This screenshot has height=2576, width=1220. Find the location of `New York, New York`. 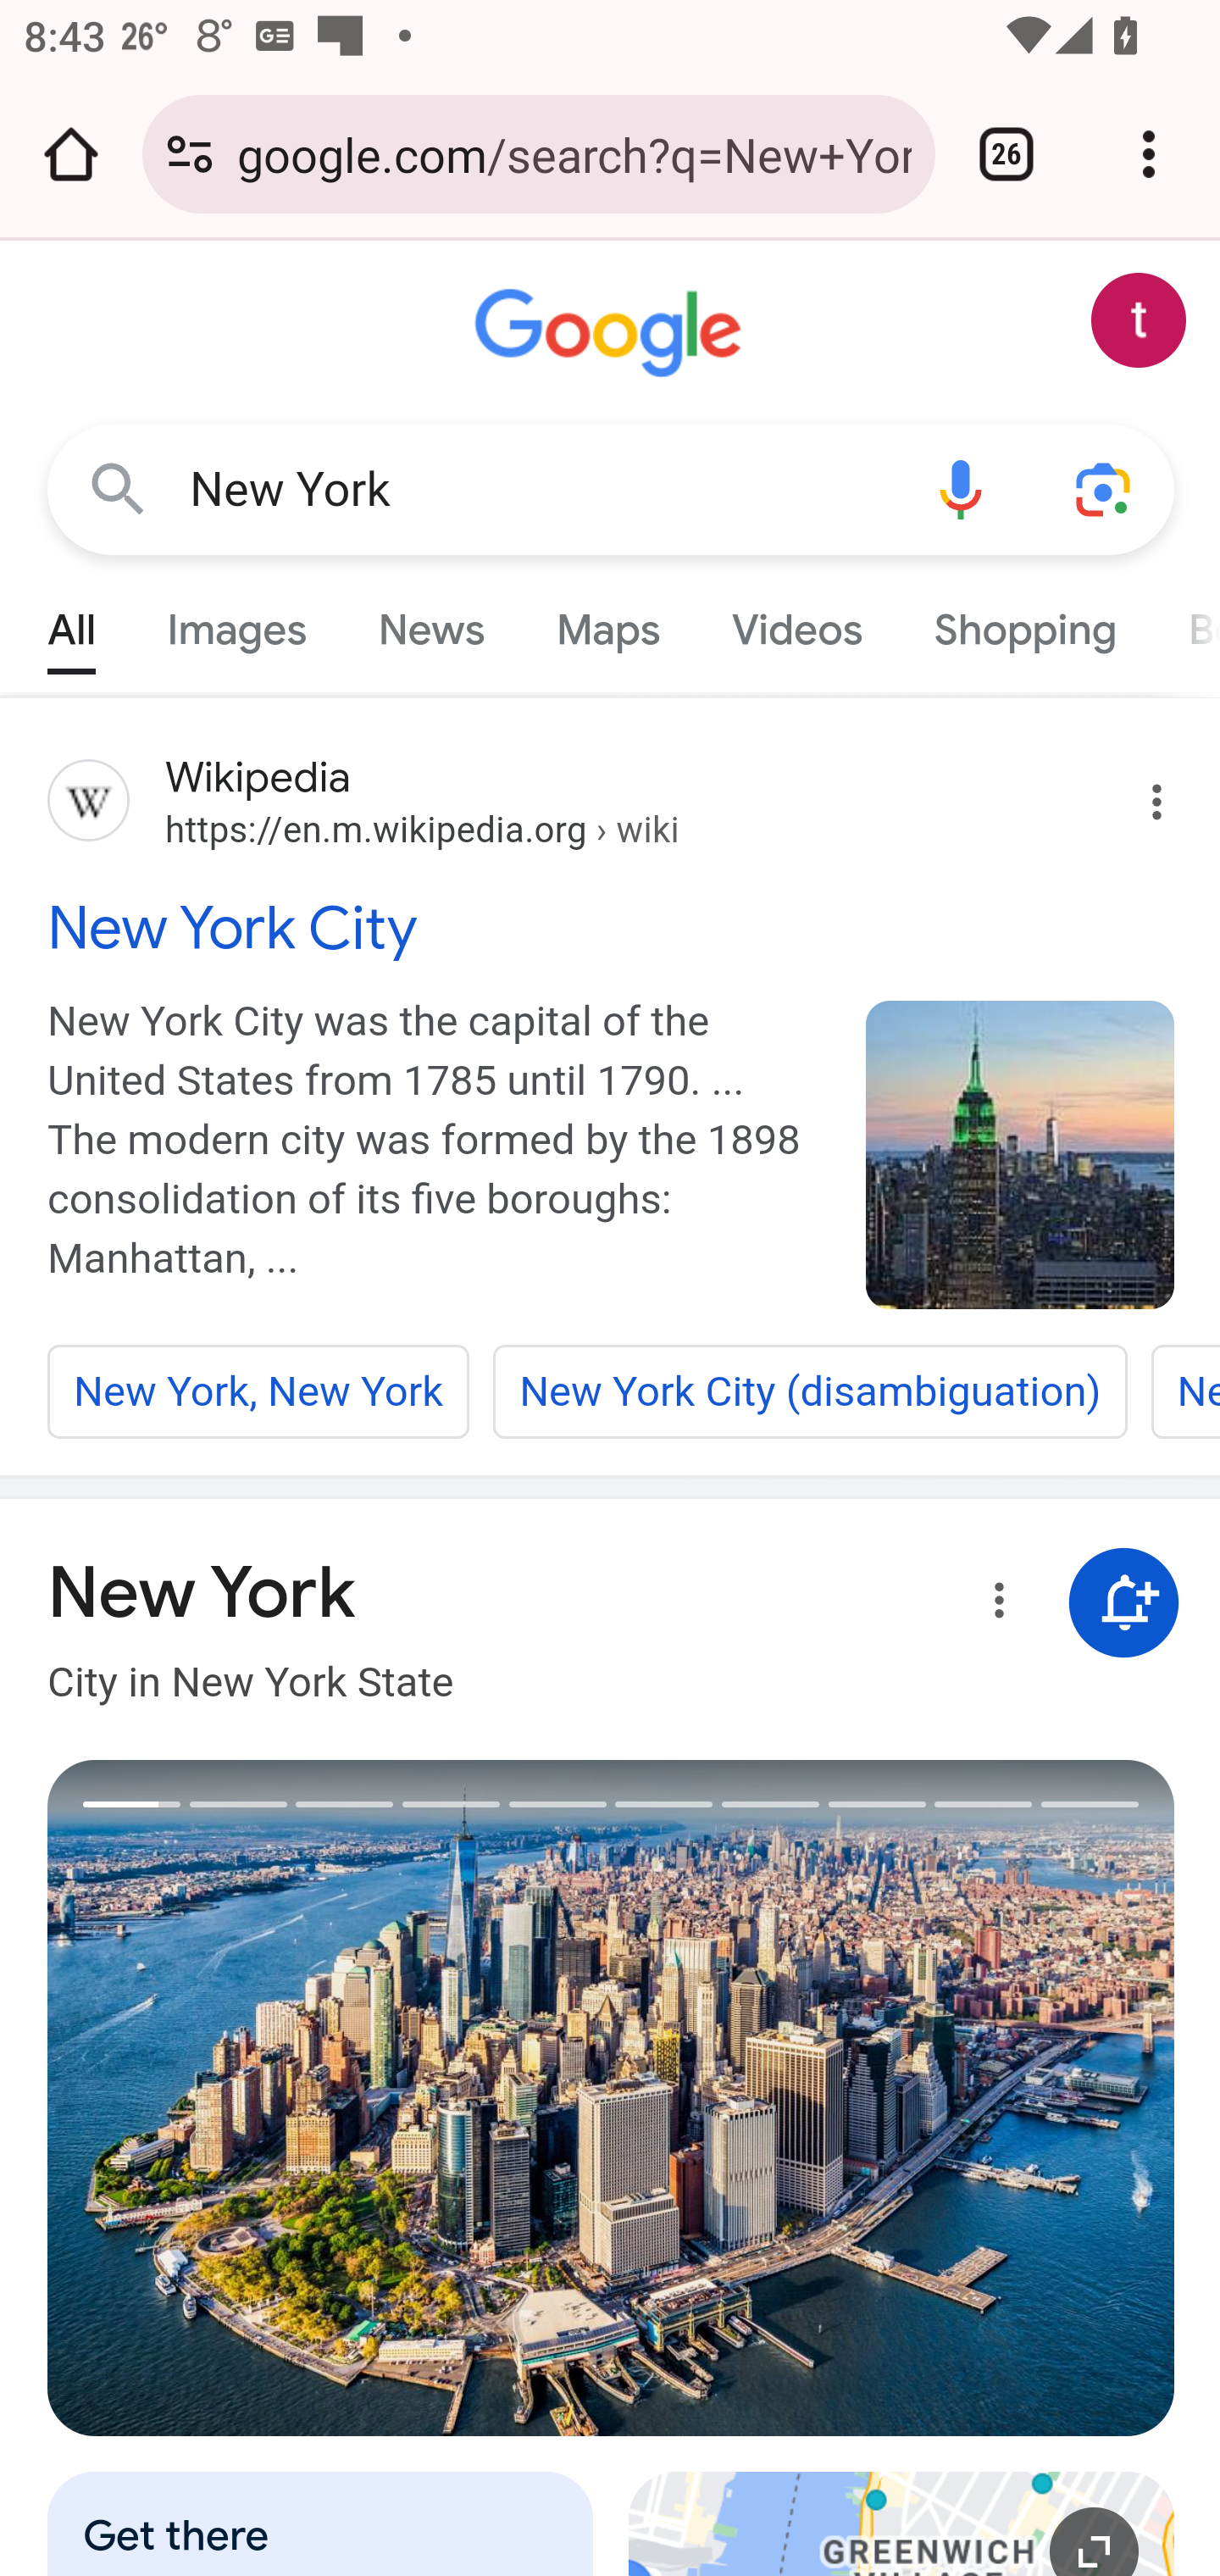

New York, New York is located at coordinates (259, 1391).